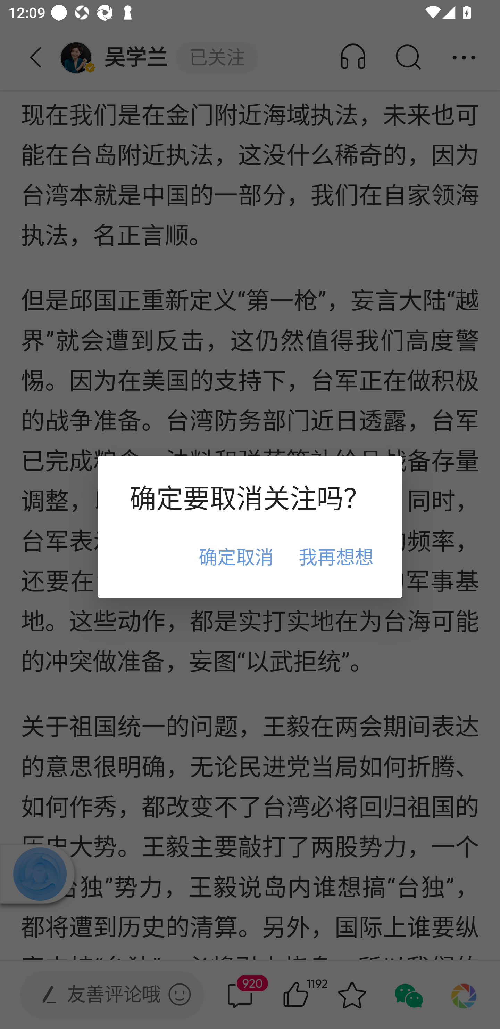  What do you see at coordinates (236, 556) in the screenshot?
I see `确定取消` at bounding box center [236, 556].